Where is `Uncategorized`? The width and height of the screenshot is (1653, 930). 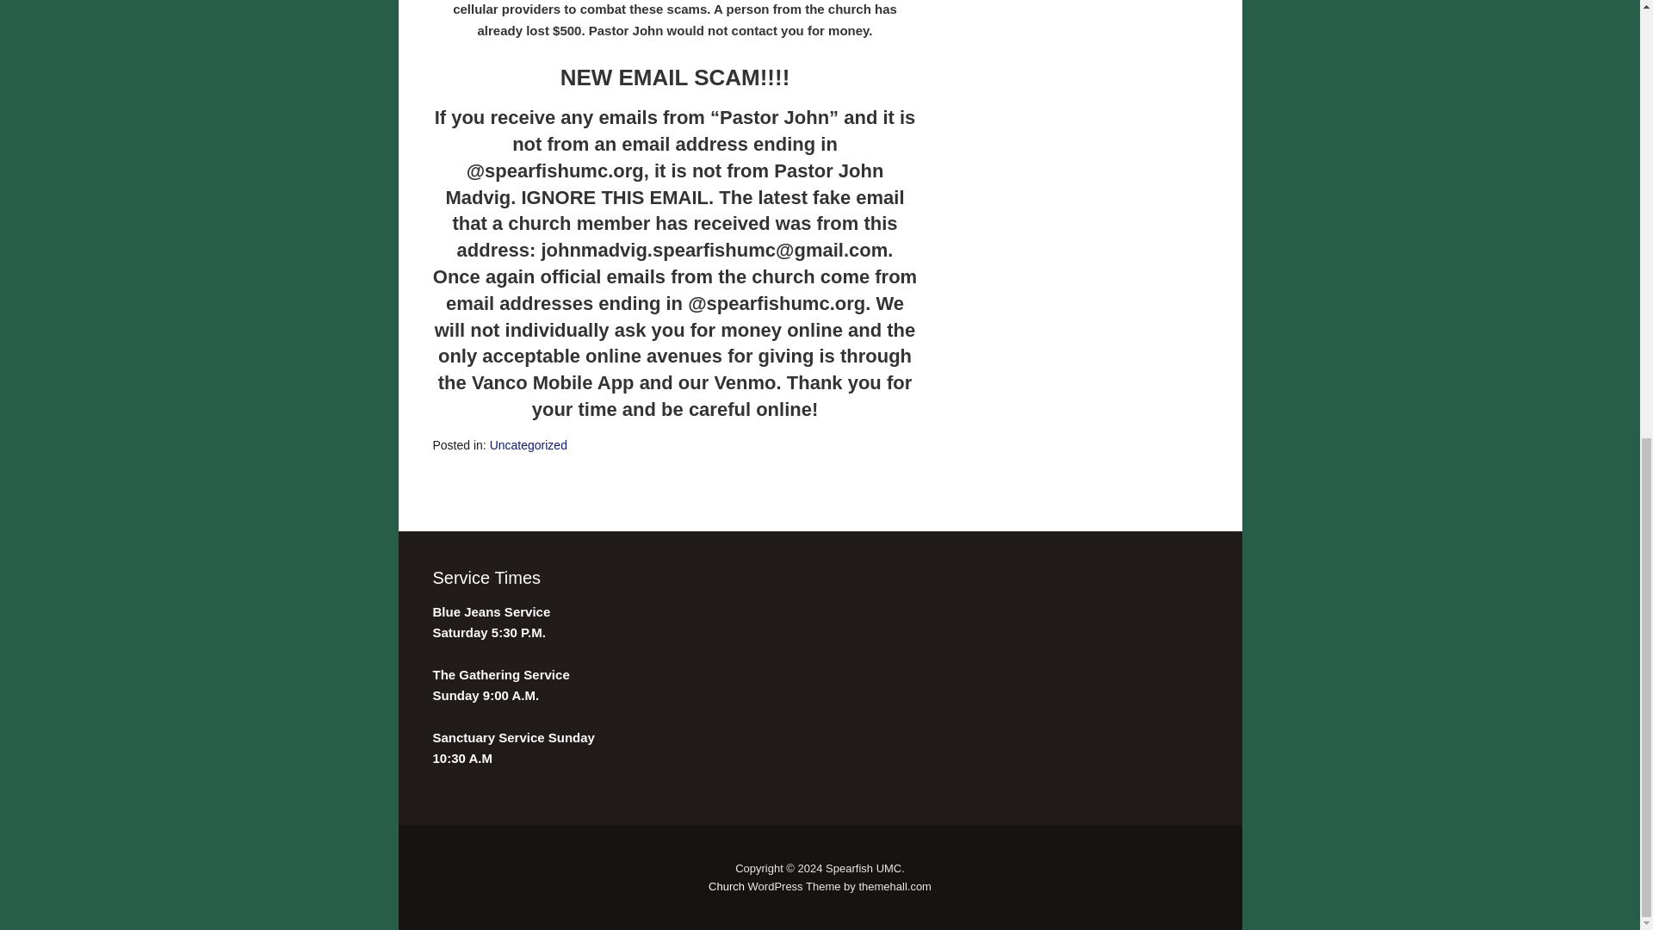
Uncategorized is located at coordinates (528, 444).